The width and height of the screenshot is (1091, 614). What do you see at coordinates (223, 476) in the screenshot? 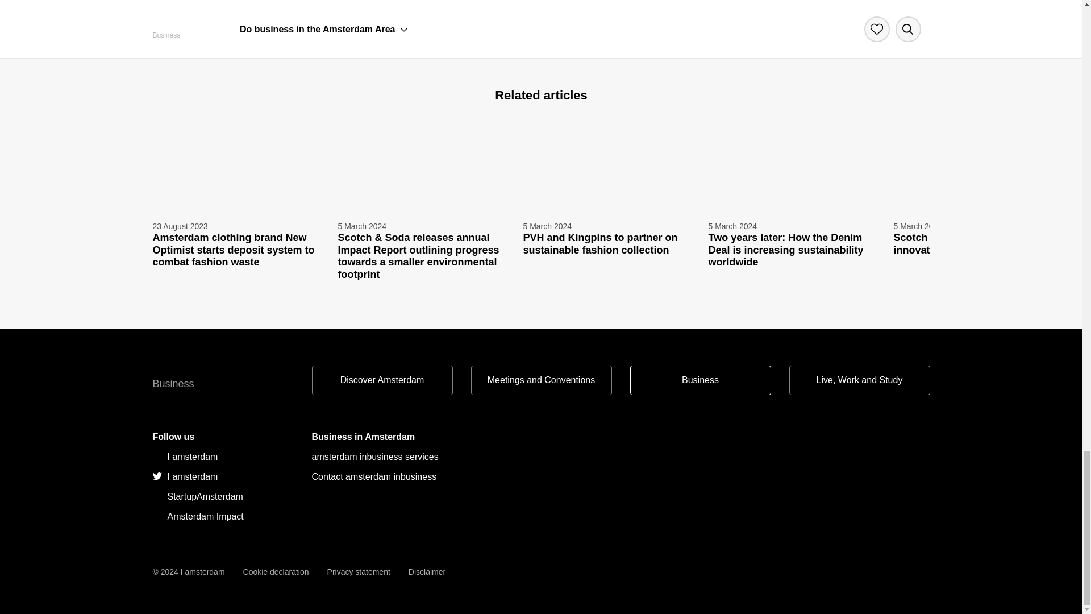
I see `twitter` at bounding box center [223, 476].